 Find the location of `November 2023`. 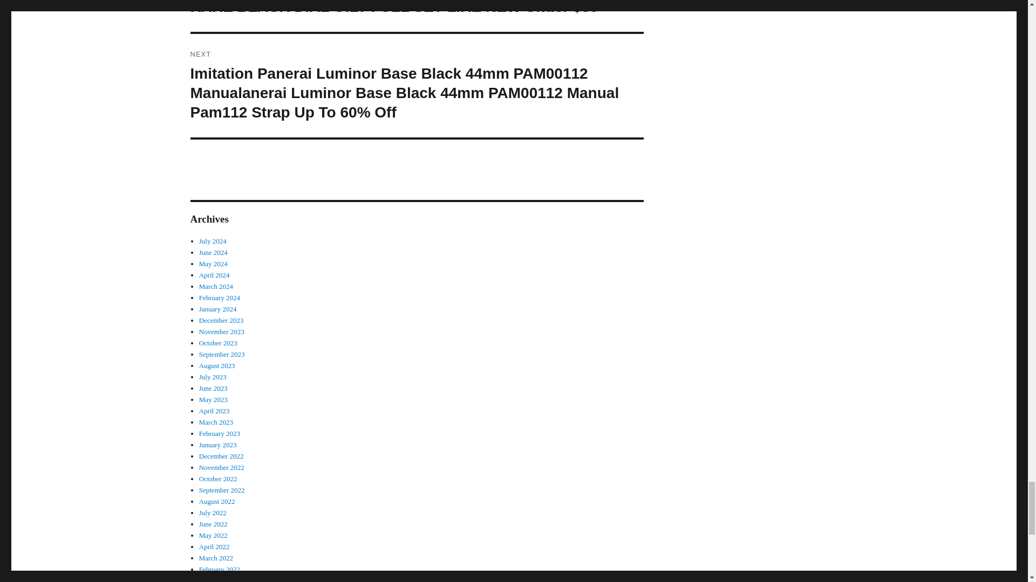

November 2023 is located at coordinates (221, 332).